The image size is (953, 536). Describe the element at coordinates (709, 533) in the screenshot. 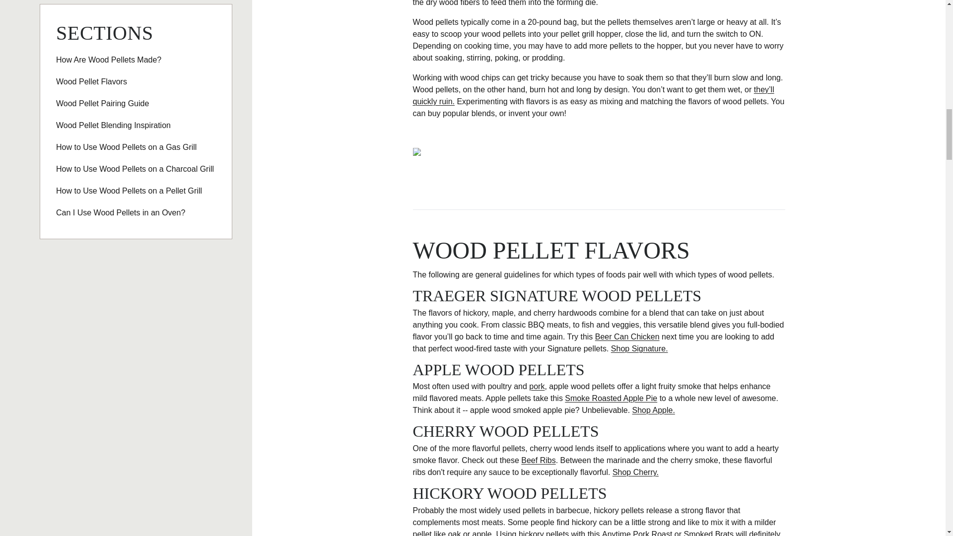

I see `Opens in a new tab` at that location.